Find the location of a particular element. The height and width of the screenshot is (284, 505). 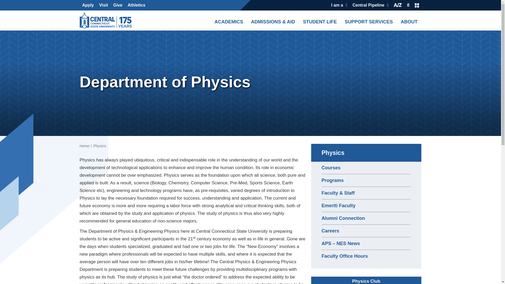

Give is located at coordinates (118, 5).